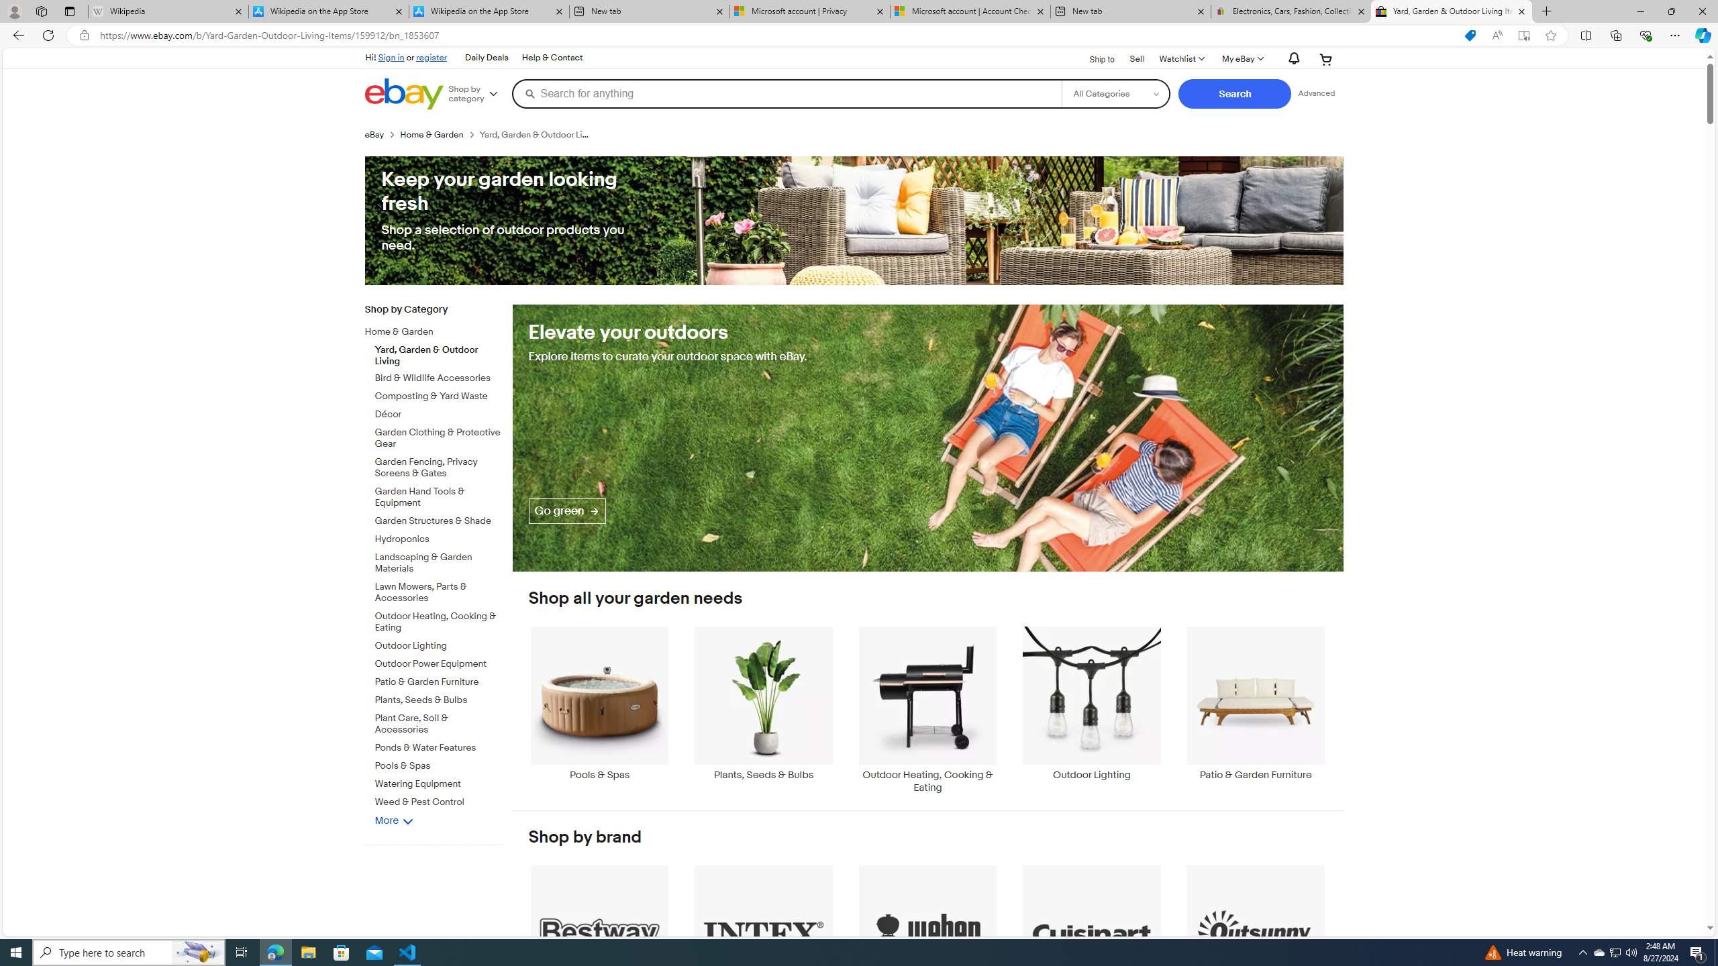  Describe the element at coordinates (374, 134) in the screenshot. I see `eBay` at that location.